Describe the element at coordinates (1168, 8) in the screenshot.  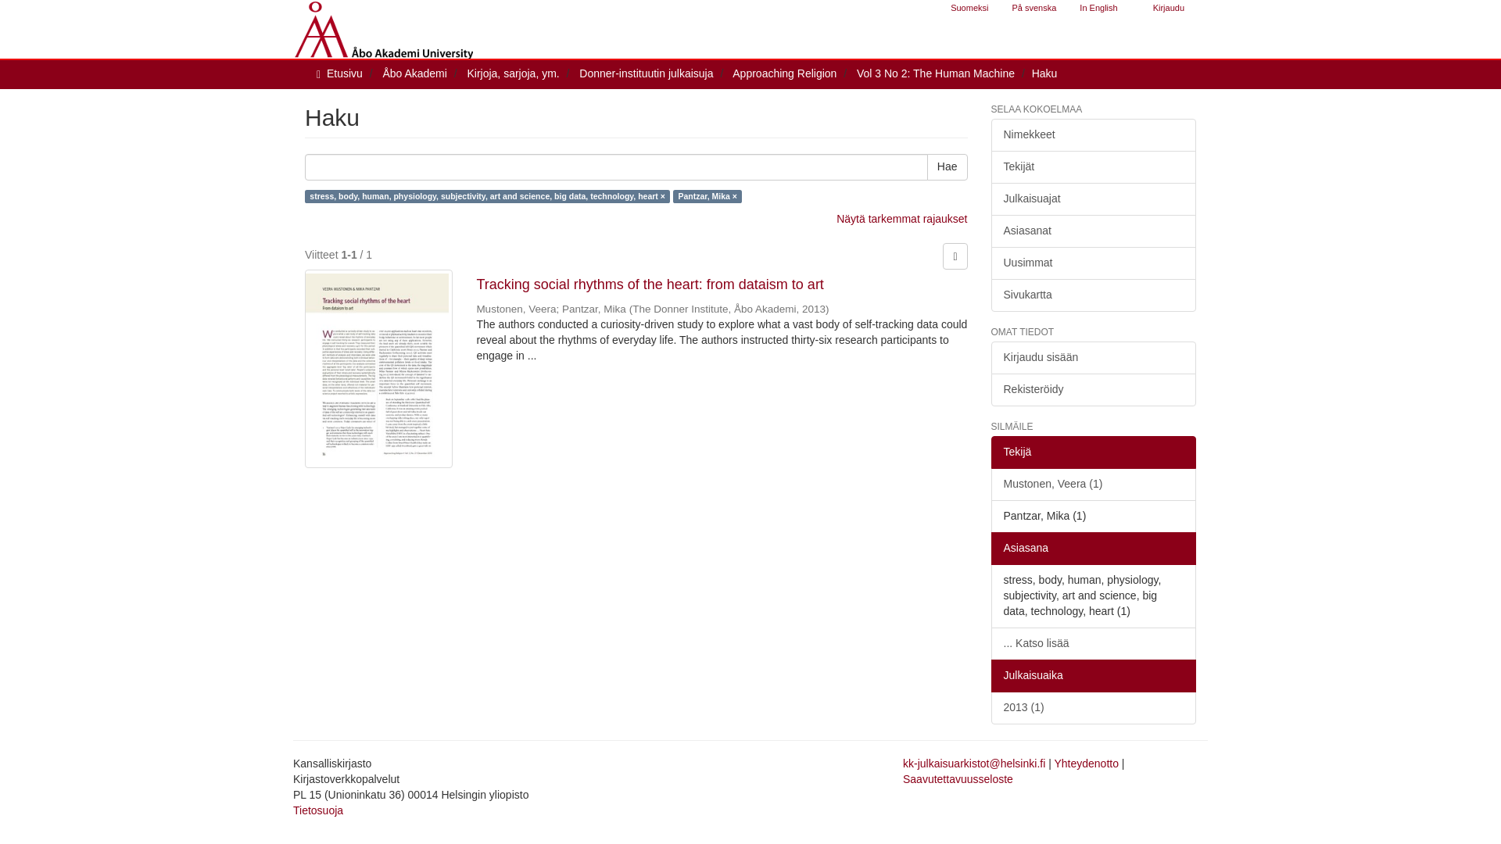
I see `Kirjaudu` at that location.